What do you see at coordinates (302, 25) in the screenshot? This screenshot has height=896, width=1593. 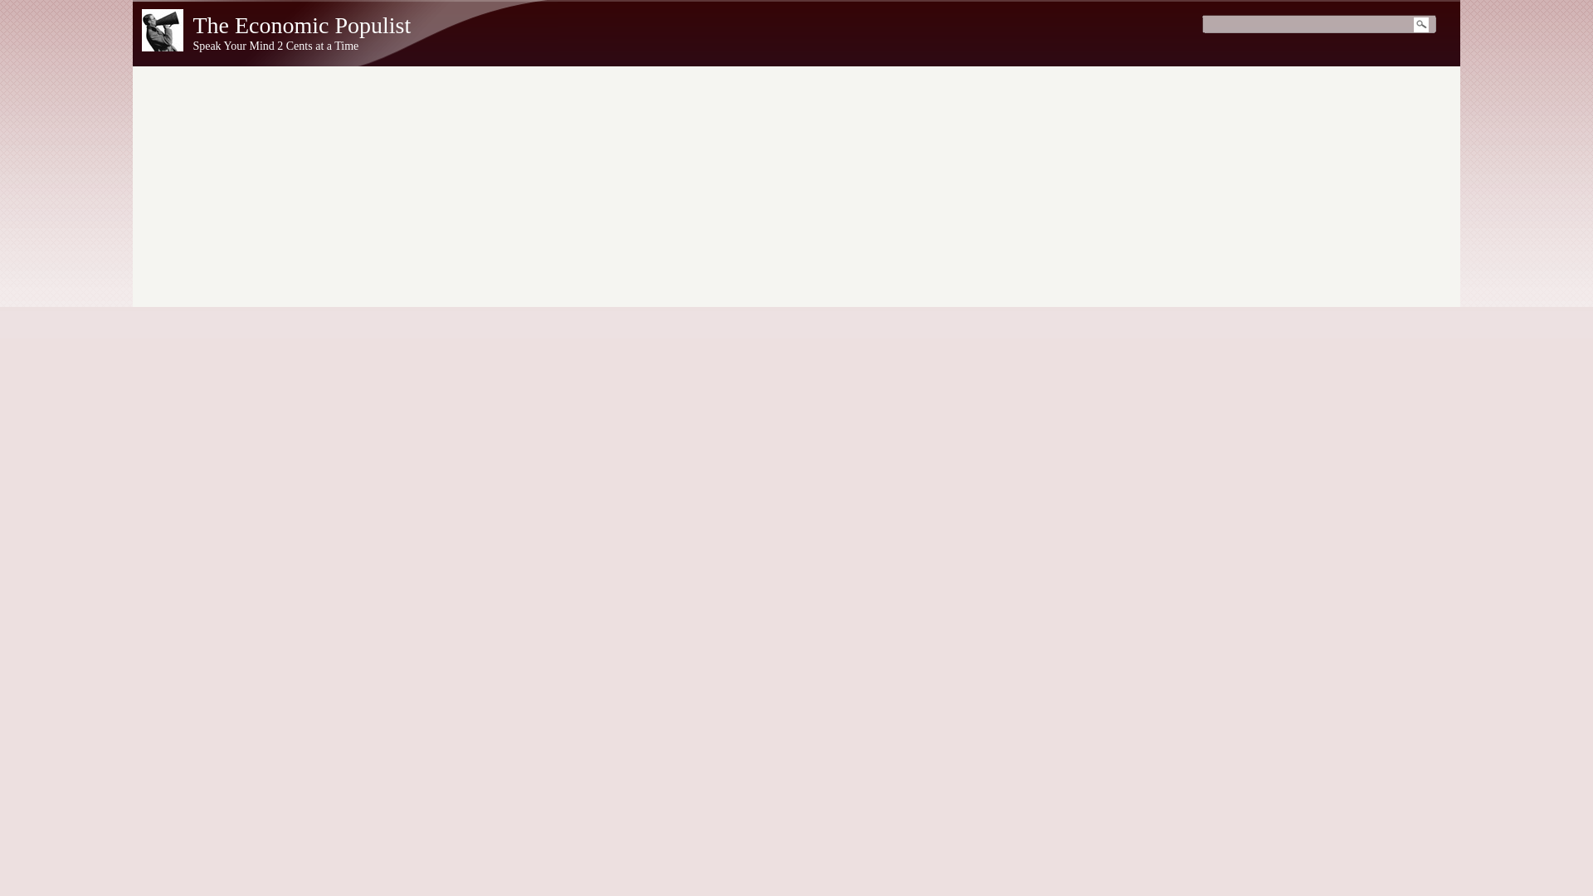 I see `The Economic Populist` at bounding box center [302, 25].